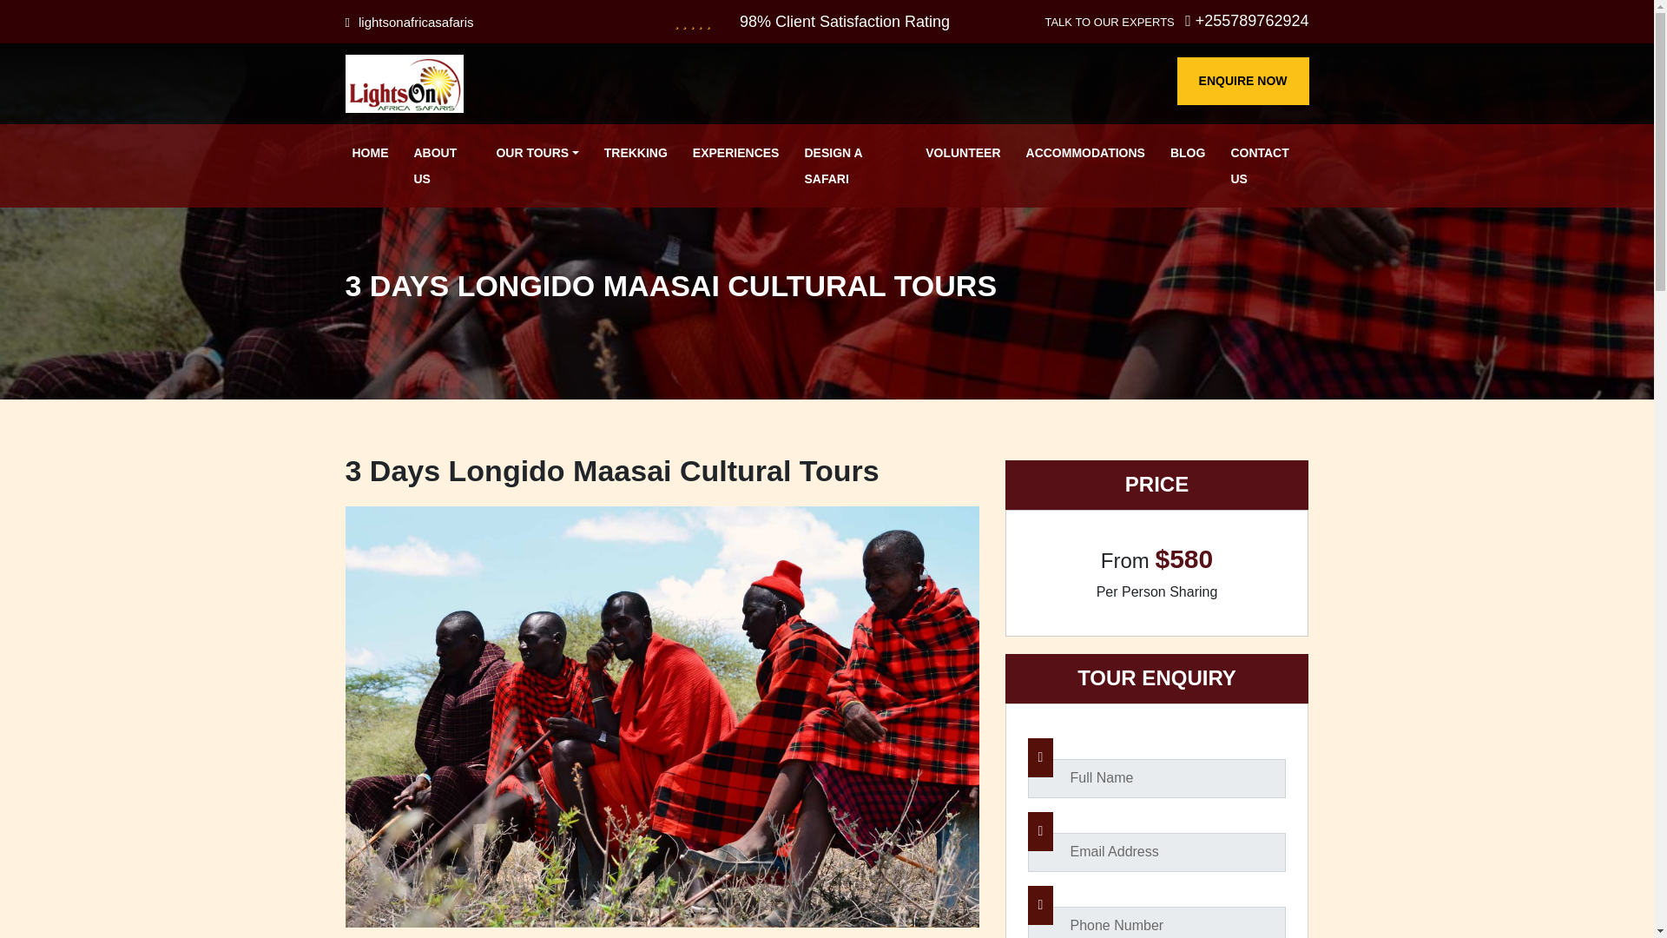 Image resolution: width=1667 pixels, height=938 pixels. Describe the element at coordinates (370, 153) in the screenshot. I see `HOME` at that location.